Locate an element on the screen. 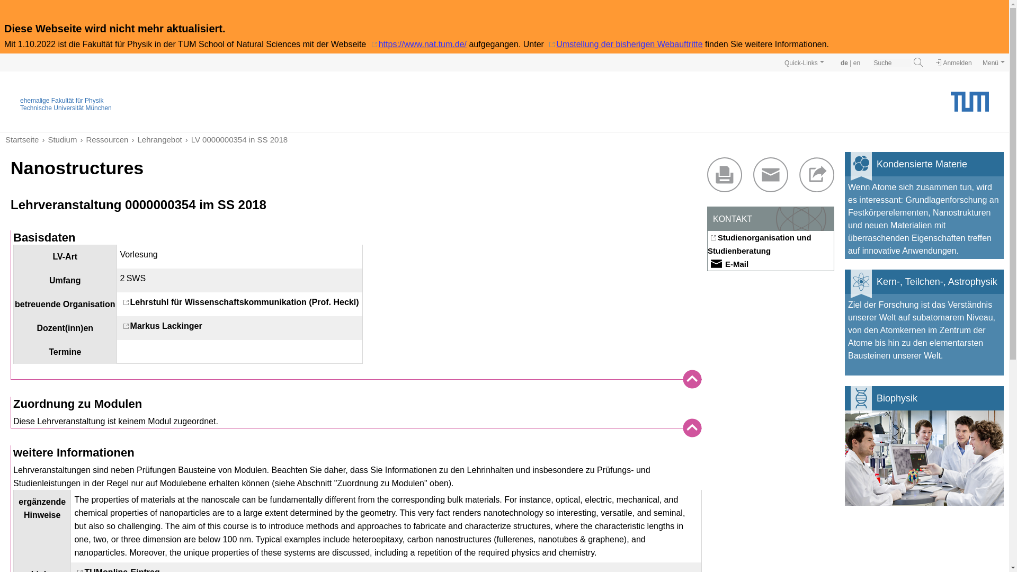  Quick-Links is located at coordinates (804, 62).